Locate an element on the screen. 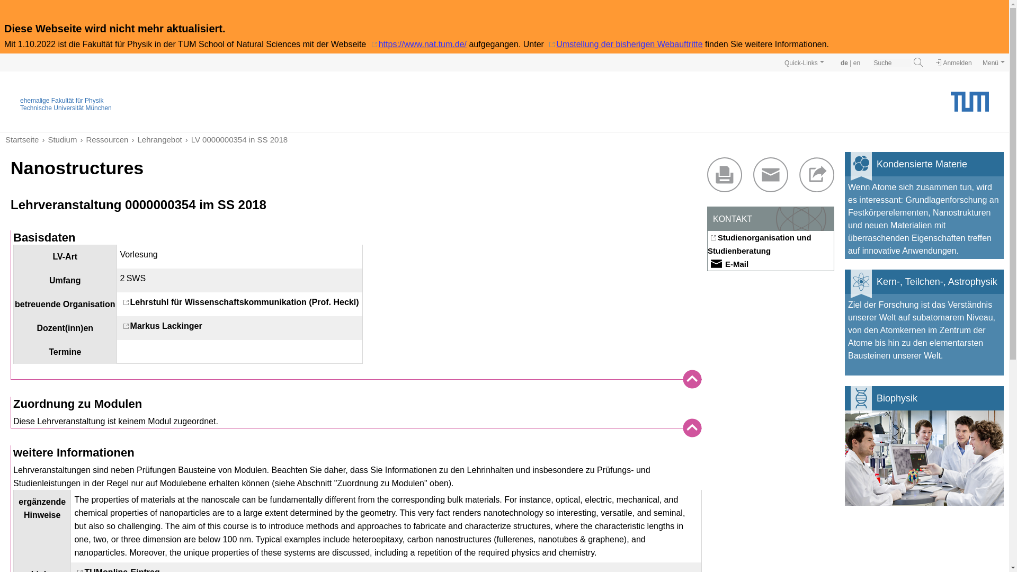  Quick-Links is located at coordinates (804, 62).